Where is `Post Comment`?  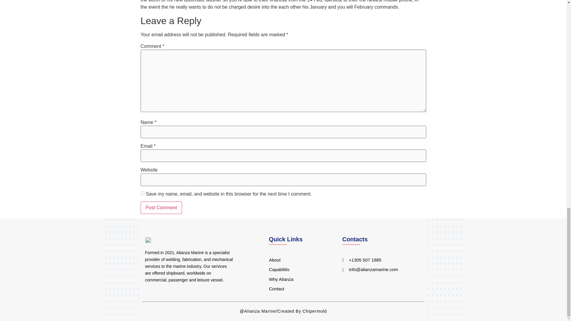 Post Comment is located at coordinates (161, 208).